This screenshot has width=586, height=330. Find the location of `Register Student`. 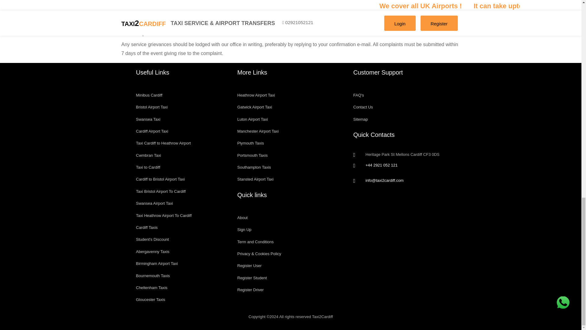

Register Student is located at coordinates (291, 277).